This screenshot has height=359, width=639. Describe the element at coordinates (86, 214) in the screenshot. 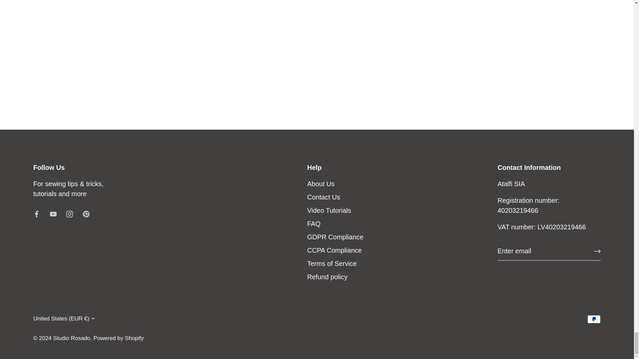

I see `Pinterest` at that location.